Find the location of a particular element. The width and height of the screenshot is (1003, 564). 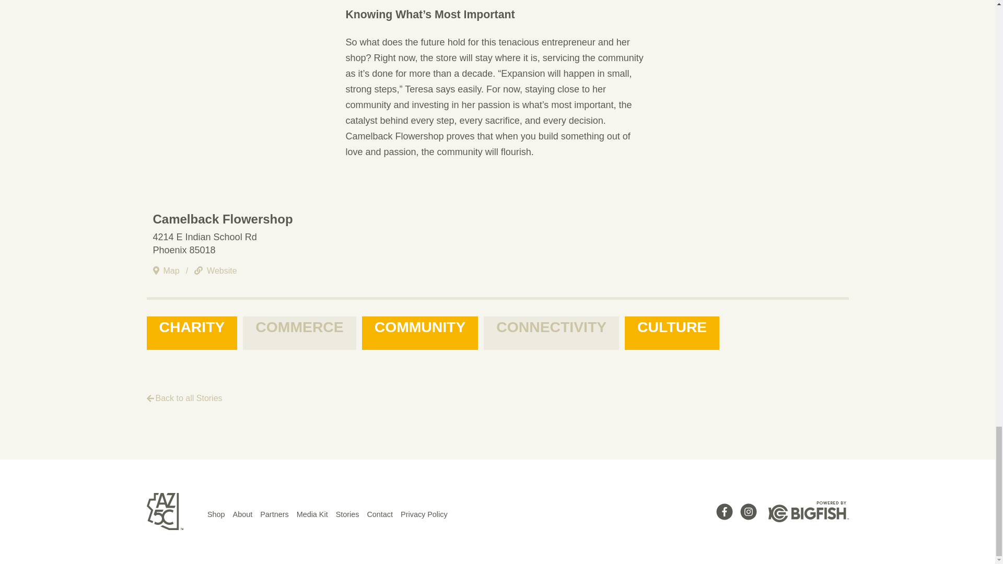

Contact is located at coordinates (380, 514).